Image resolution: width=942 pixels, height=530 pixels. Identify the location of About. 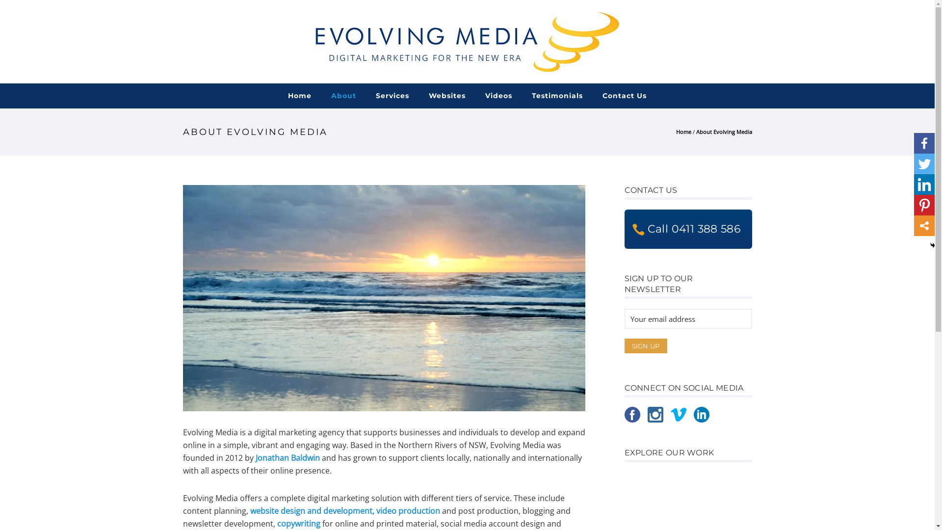
(343, 96).